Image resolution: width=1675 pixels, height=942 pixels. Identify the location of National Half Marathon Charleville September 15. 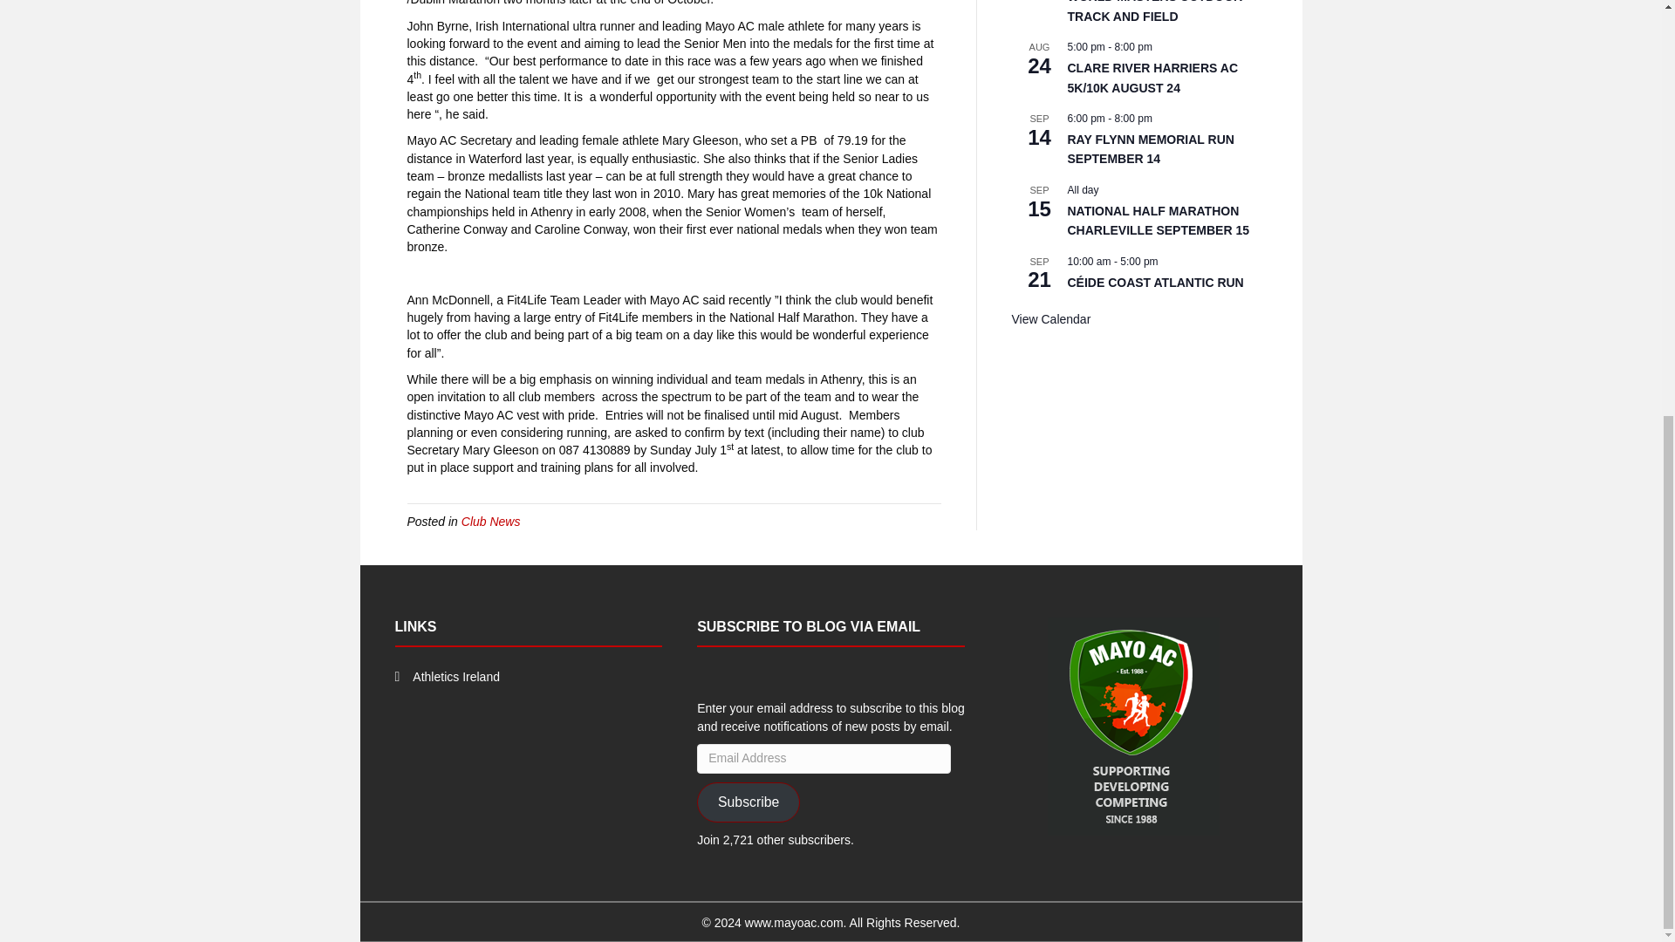
(1159, 222).